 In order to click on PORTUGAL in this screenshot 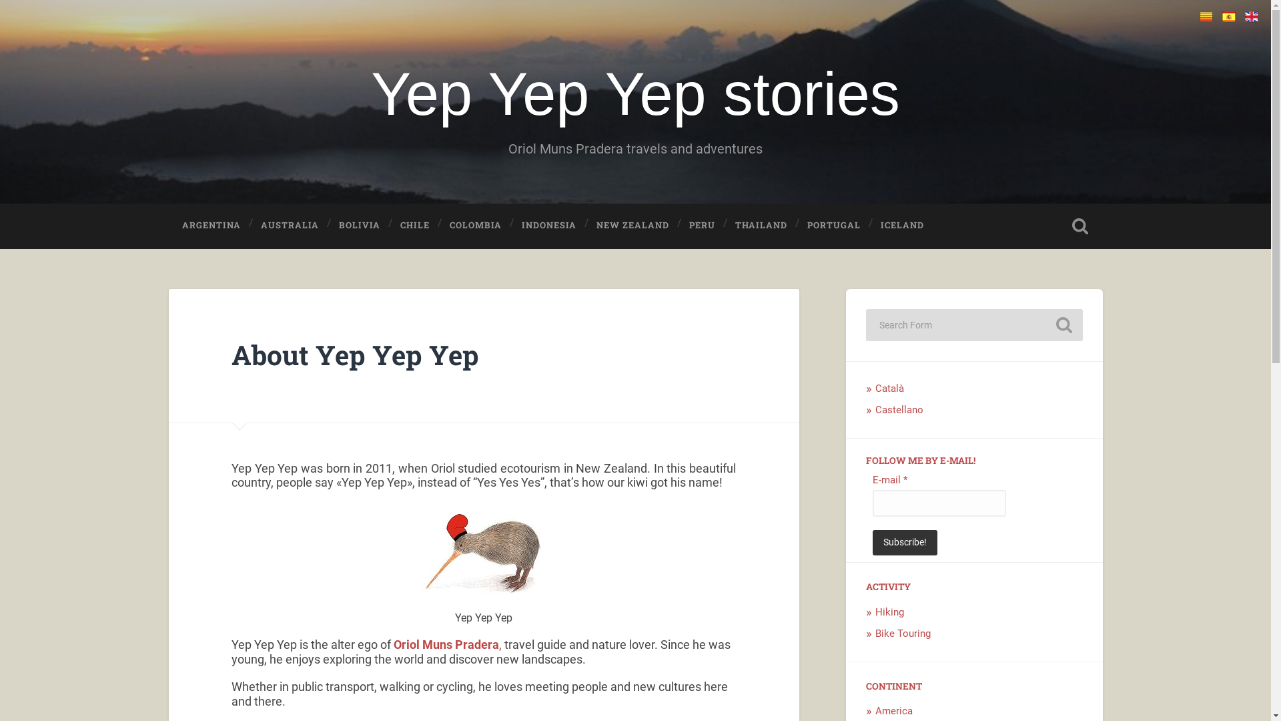, I will do `click(834, 226)`.